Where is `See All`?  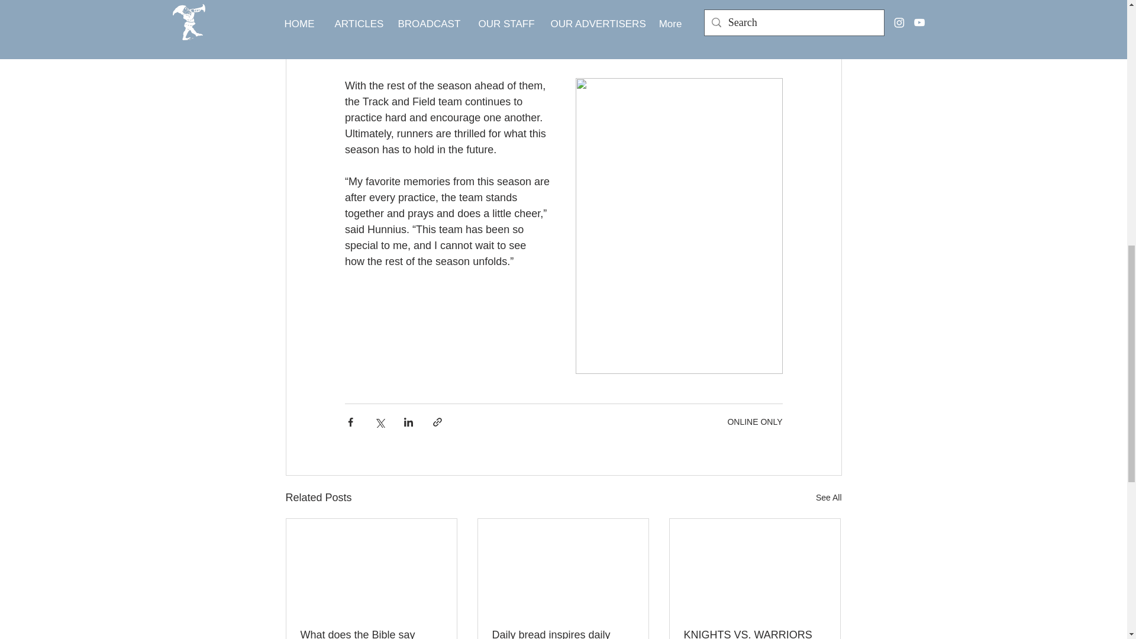 See All is located at coordinates (828, 498).